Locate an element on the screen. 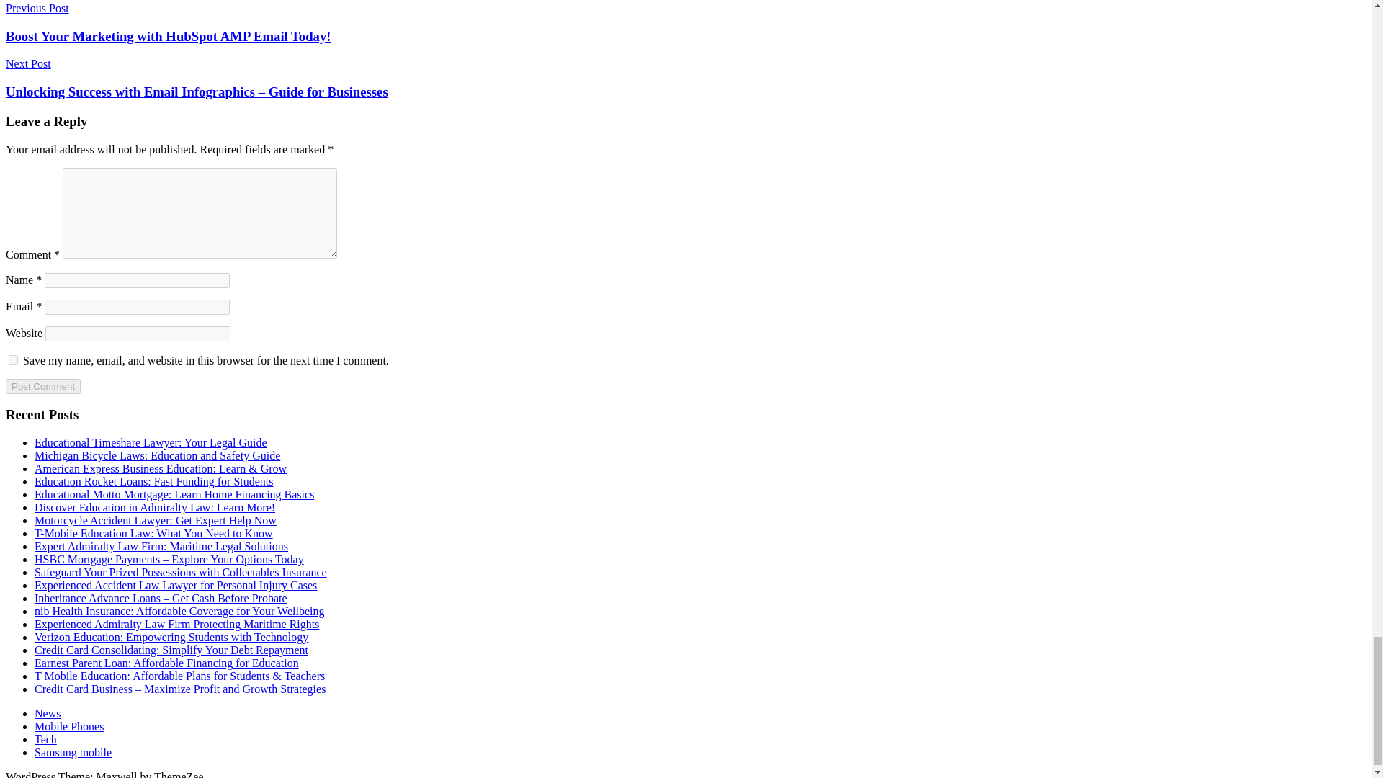 The width and height of the screenshot is (1383, 778). Educational Motto Mortgage: Learn Home Financing Basics is located at coordinates (174, 494).